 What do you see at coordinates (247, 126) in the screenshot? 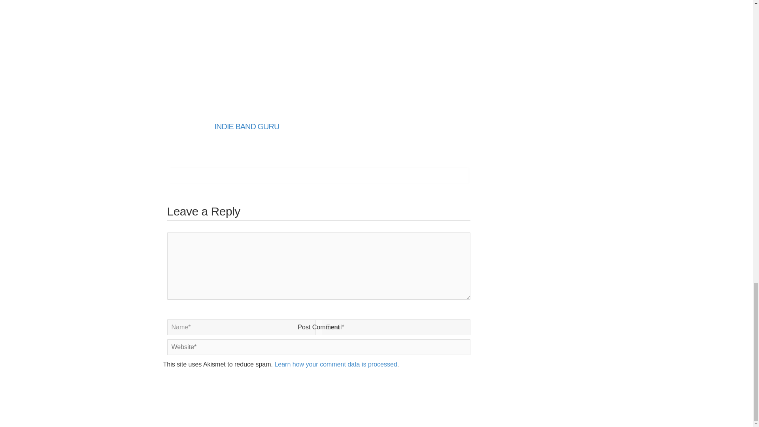
I see `INDIE BAND GURU` at bounding box center [247, 126].